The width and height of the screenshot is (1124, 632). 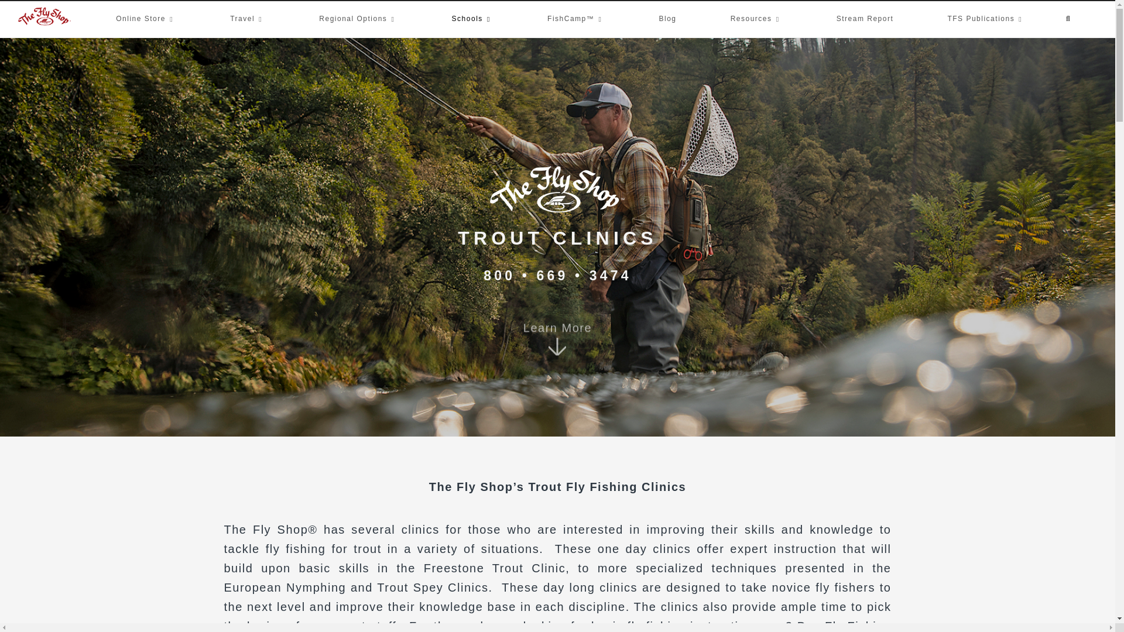 I want to click on THE FLY SHOP, so click(x=933, y=28).